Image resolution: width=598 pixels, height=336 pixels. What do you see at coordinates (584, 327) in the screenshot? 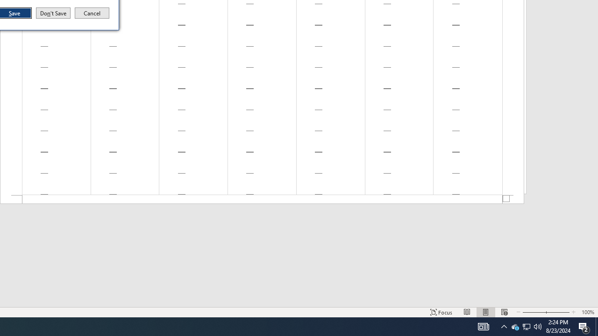
I see `AutomationID: 4105` at bounding box center [584, 327].